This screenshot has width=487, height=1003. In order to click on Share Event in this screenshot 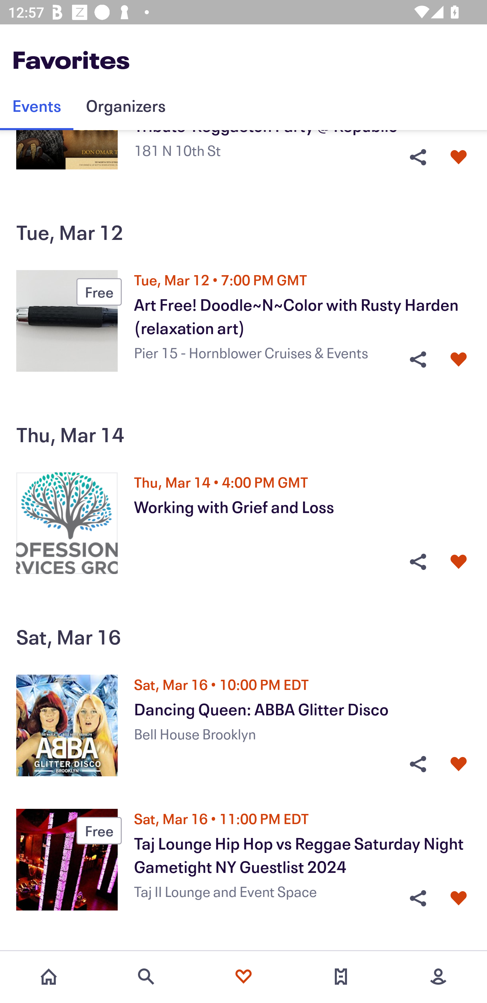, I will do `click(418, 360)`.